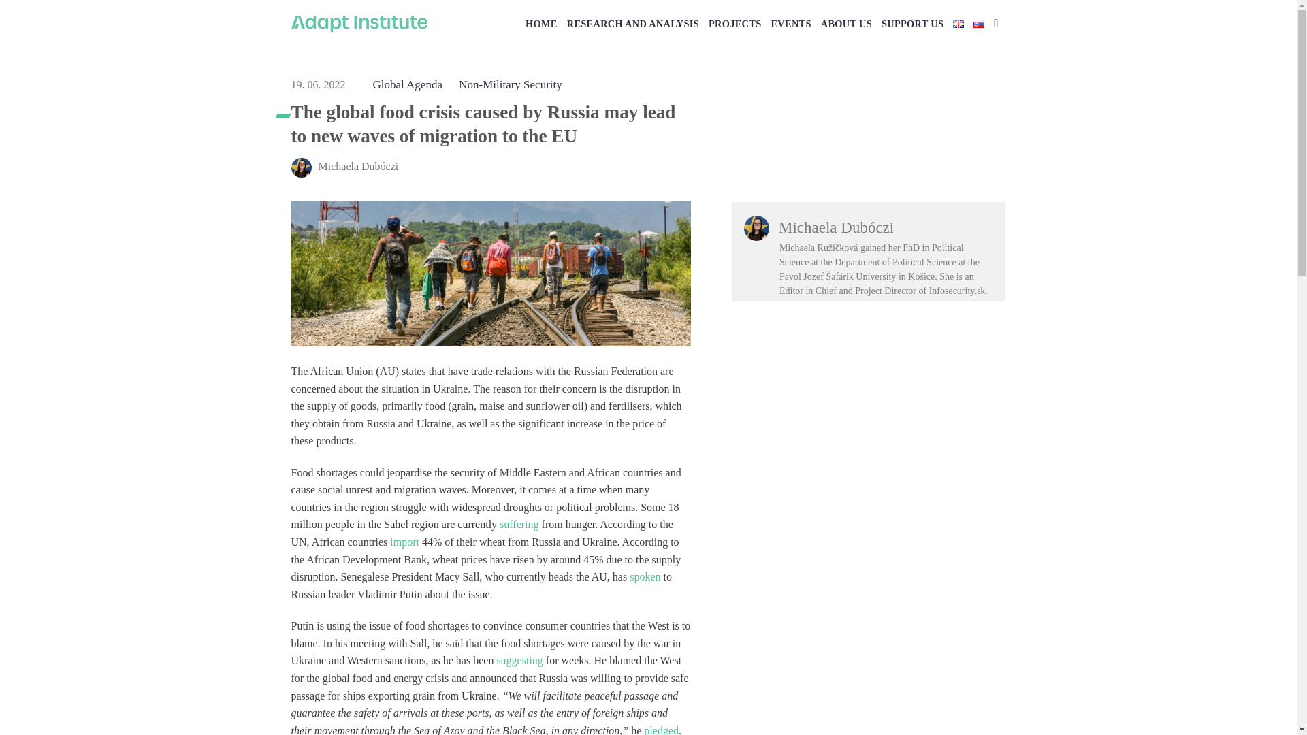  I want to click on SUPPORT US, so click(912, 23).